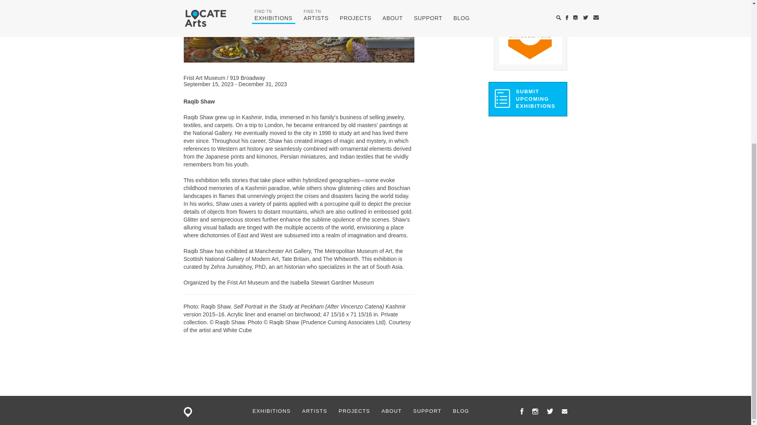 The width and height of the screenshot is (757, 425). What do you see at coordinates (315, 411) in the screenshot?
I see `ARTISTS` at bounding box center [315, 411].